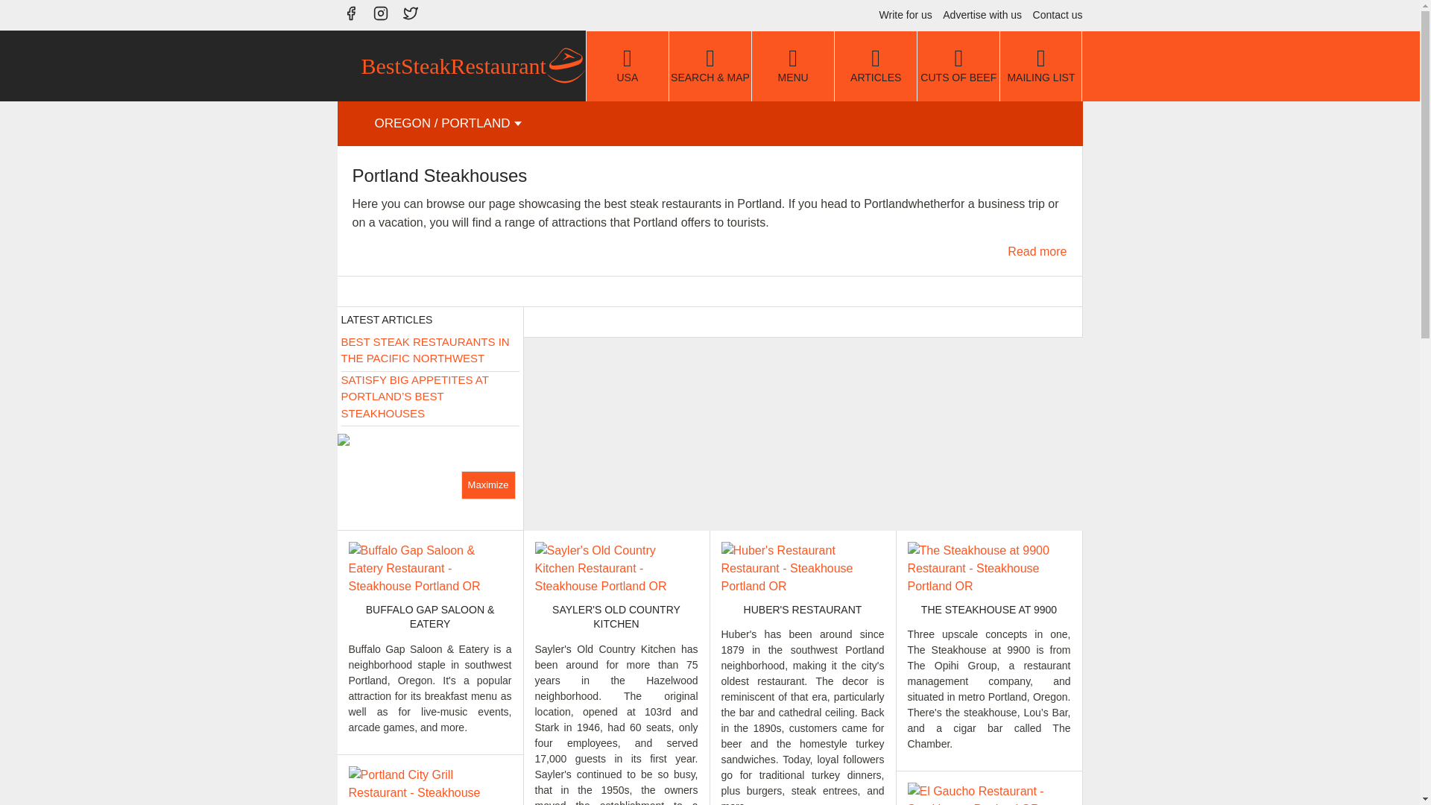 The image size is (1431, 805). Describe the element at coordinates (431, 786) in the screenshot. I see `Portland City Grill` at that location.